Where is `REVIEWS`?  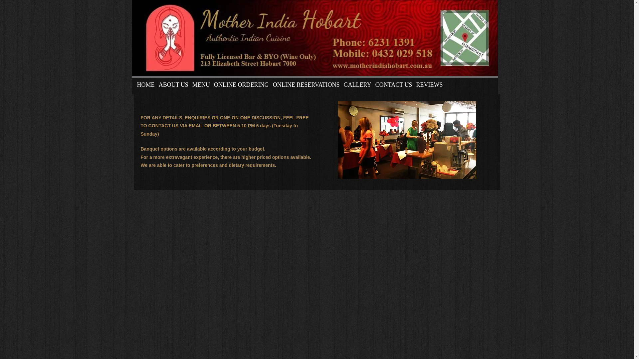
REVIEWS is located at coordinates (429, 85).